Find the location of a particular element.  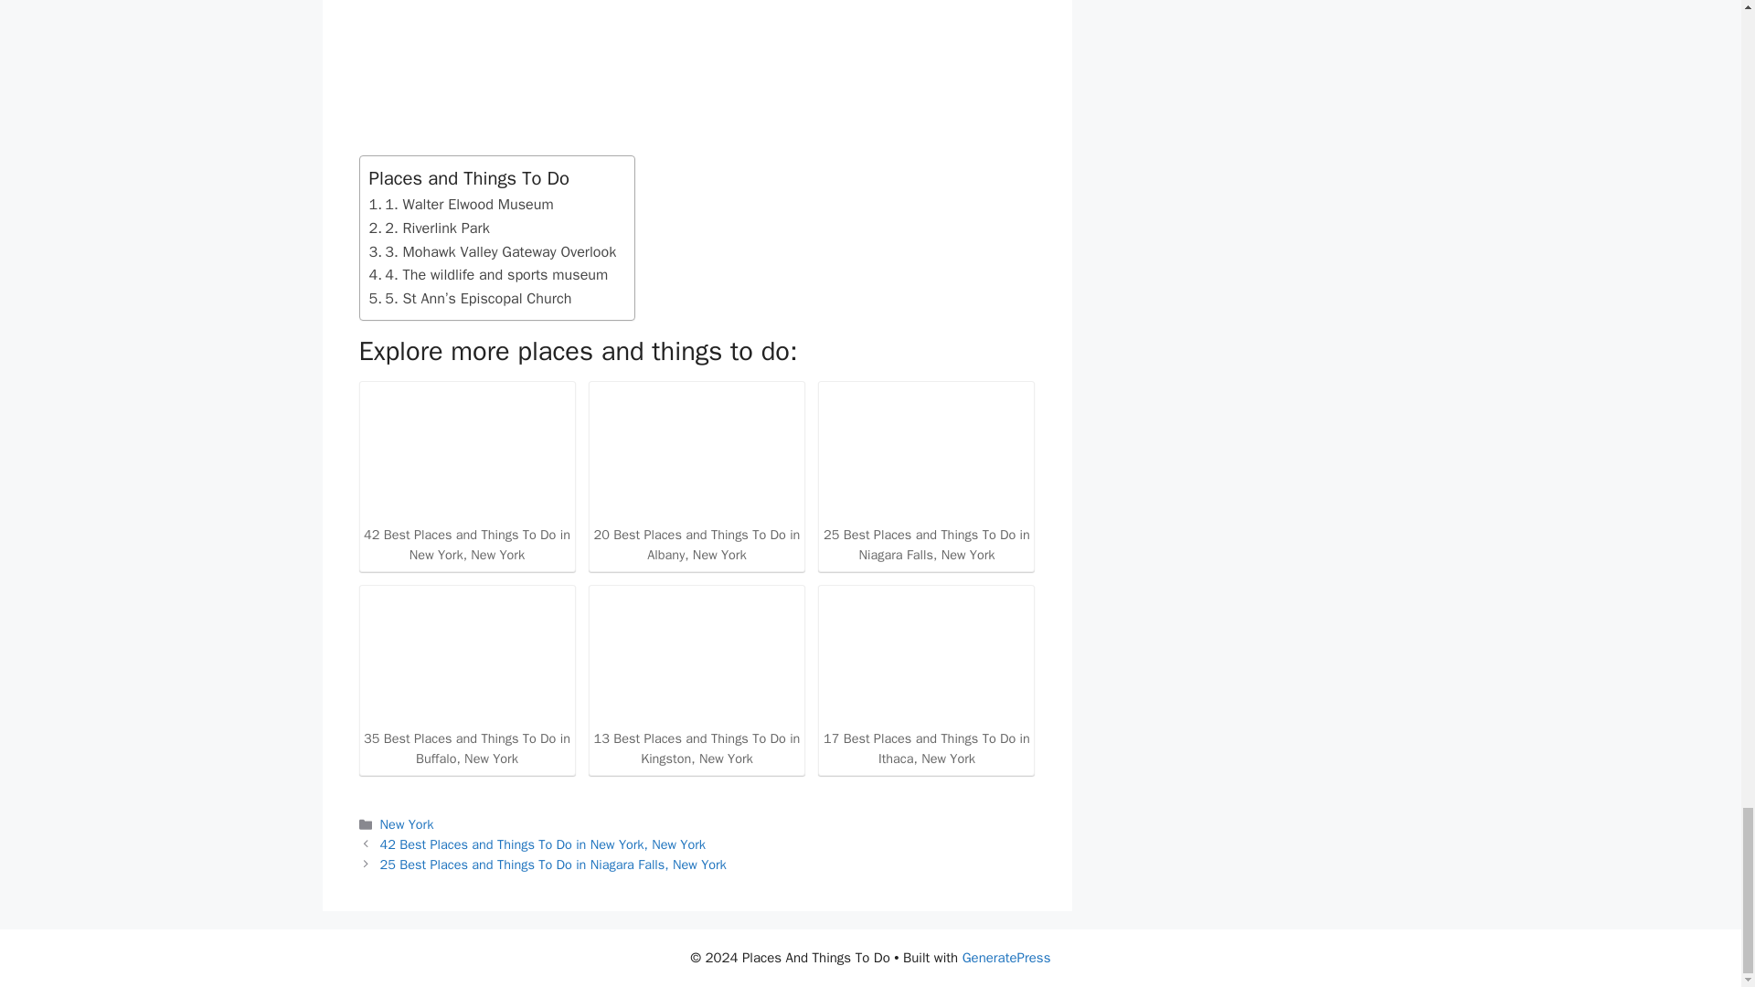

3. Mohawk Valley Gateway Overlook is located at coordinates (493, 252).